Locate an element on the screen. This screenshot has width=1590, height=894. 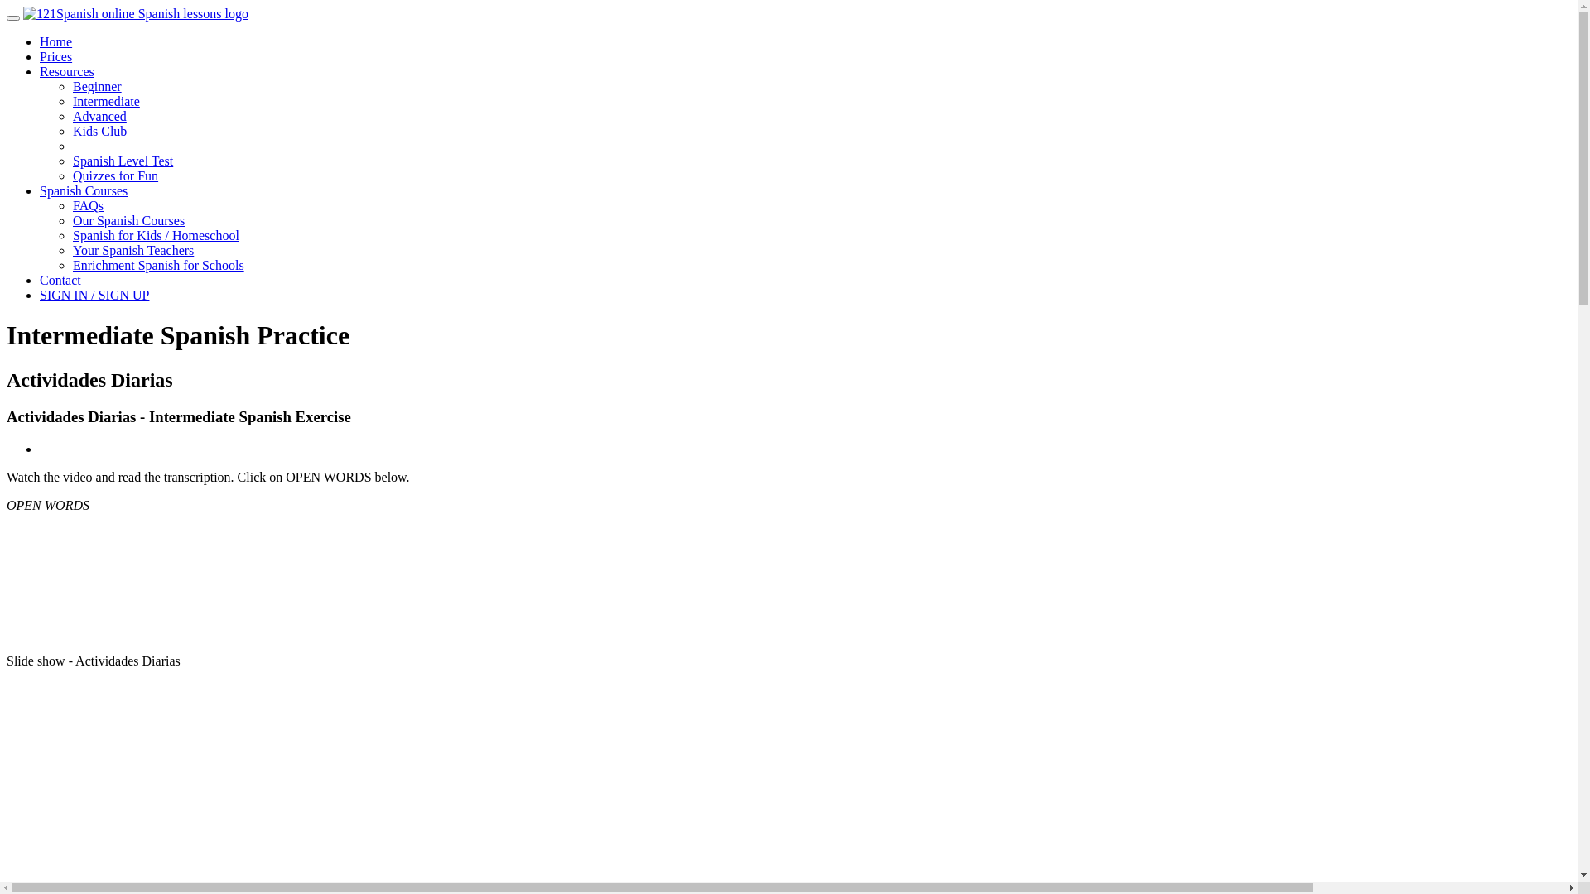
Resources is located at coordinates (67, 71).